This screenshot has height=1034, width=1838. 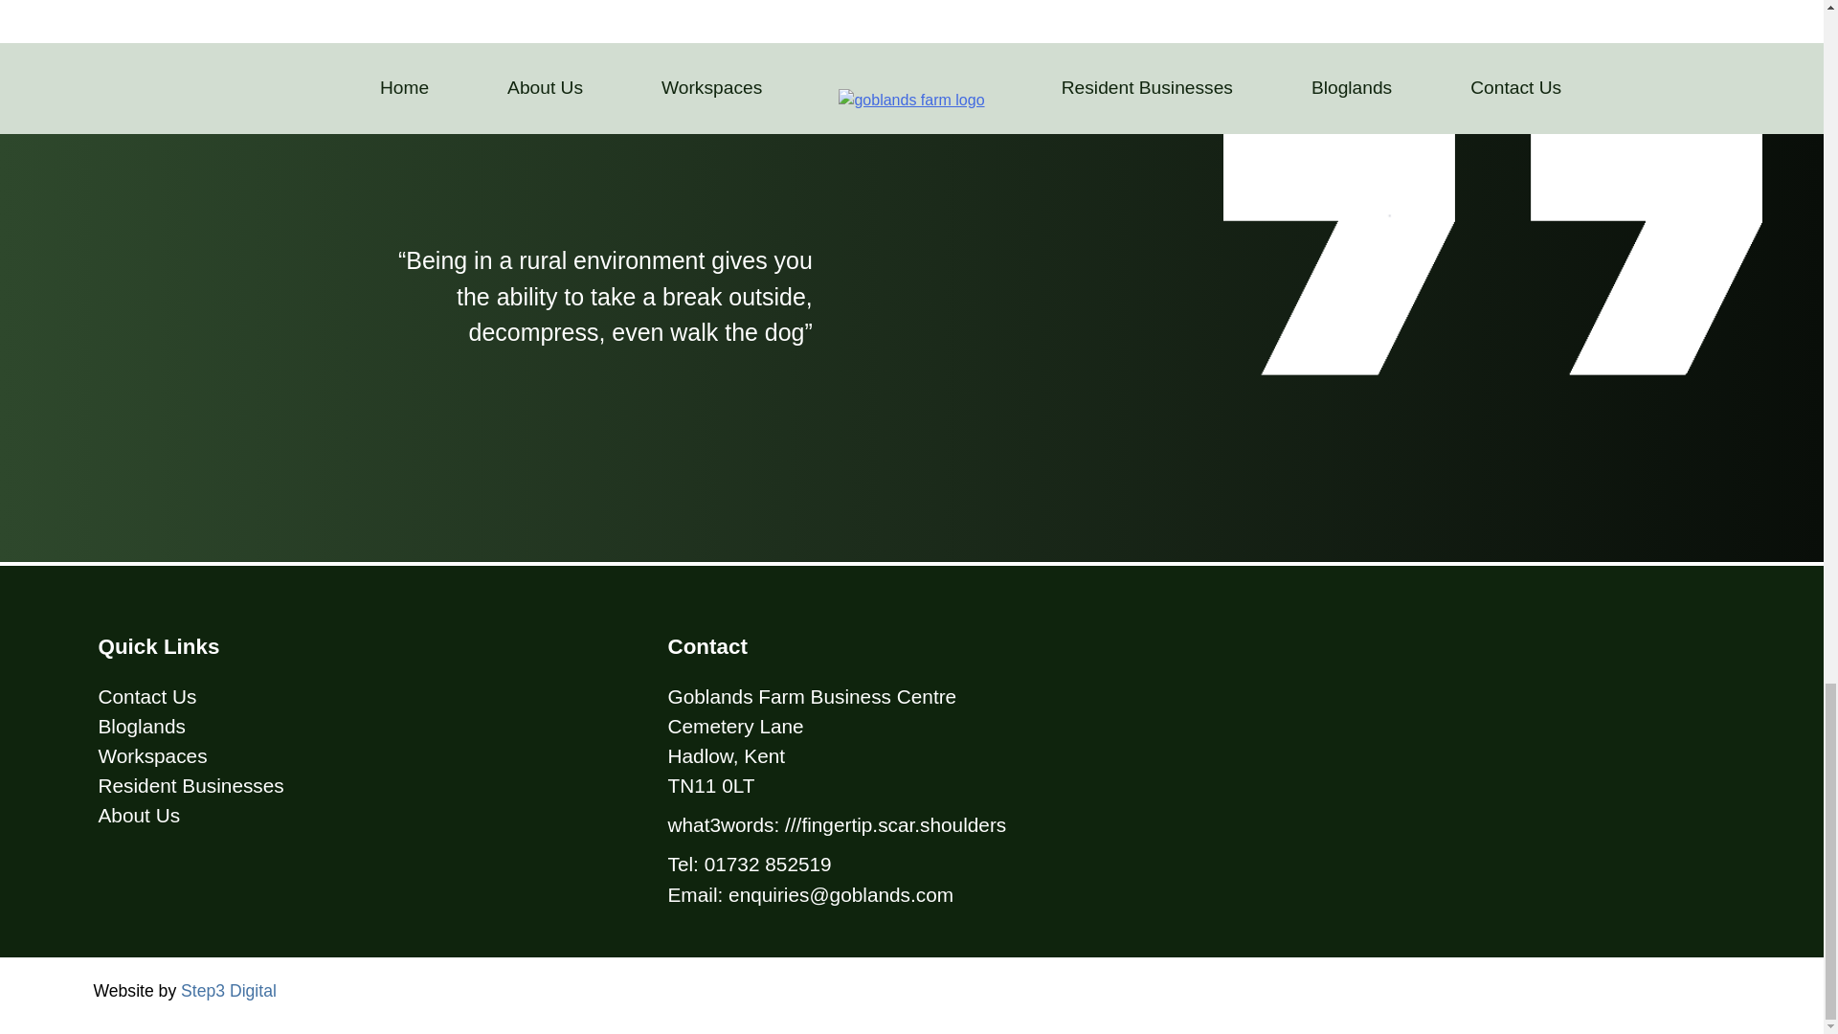 I want to click on Bloglands, so click(x=141, y=726).